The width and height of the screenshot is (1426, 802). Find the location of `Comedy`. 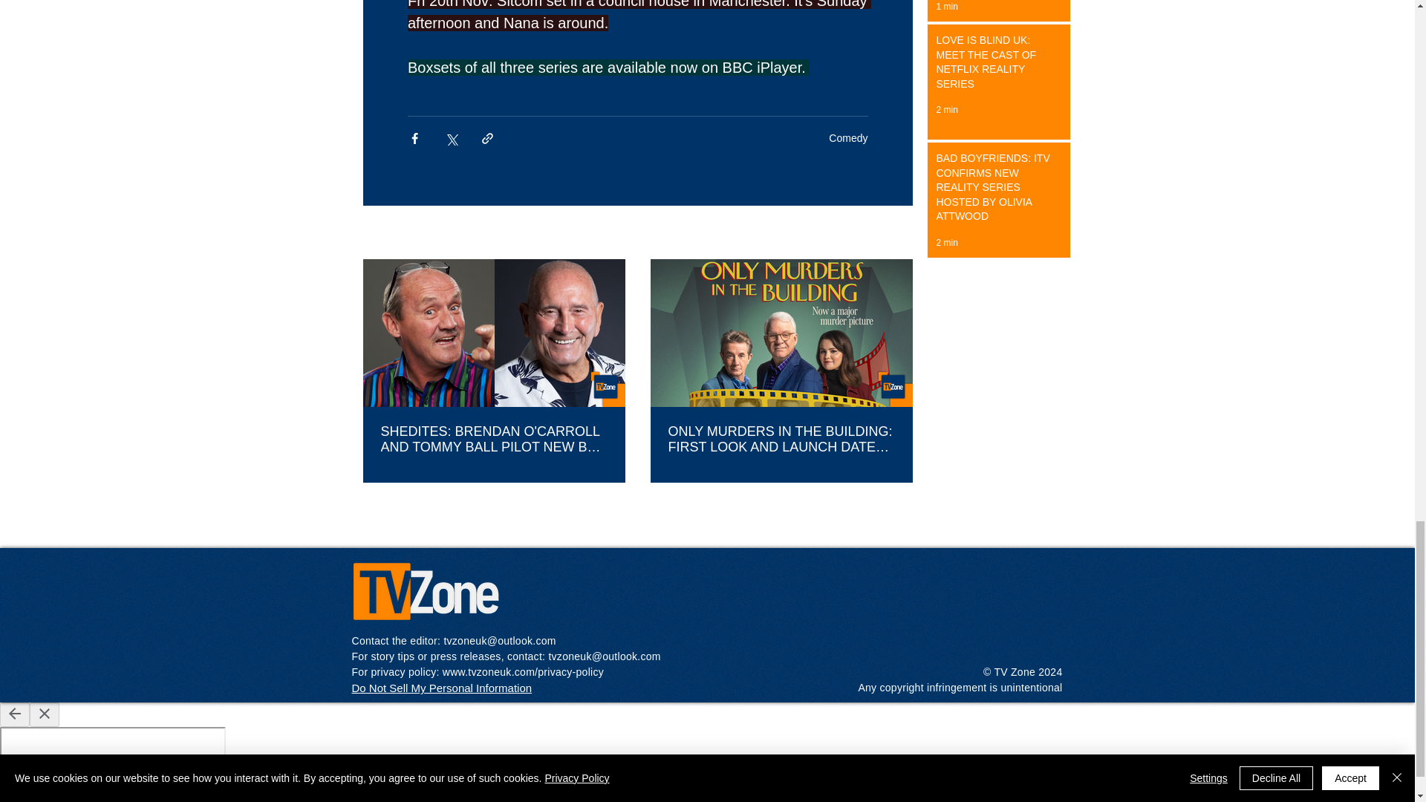

Comedy is located at coordinates (847, 138).